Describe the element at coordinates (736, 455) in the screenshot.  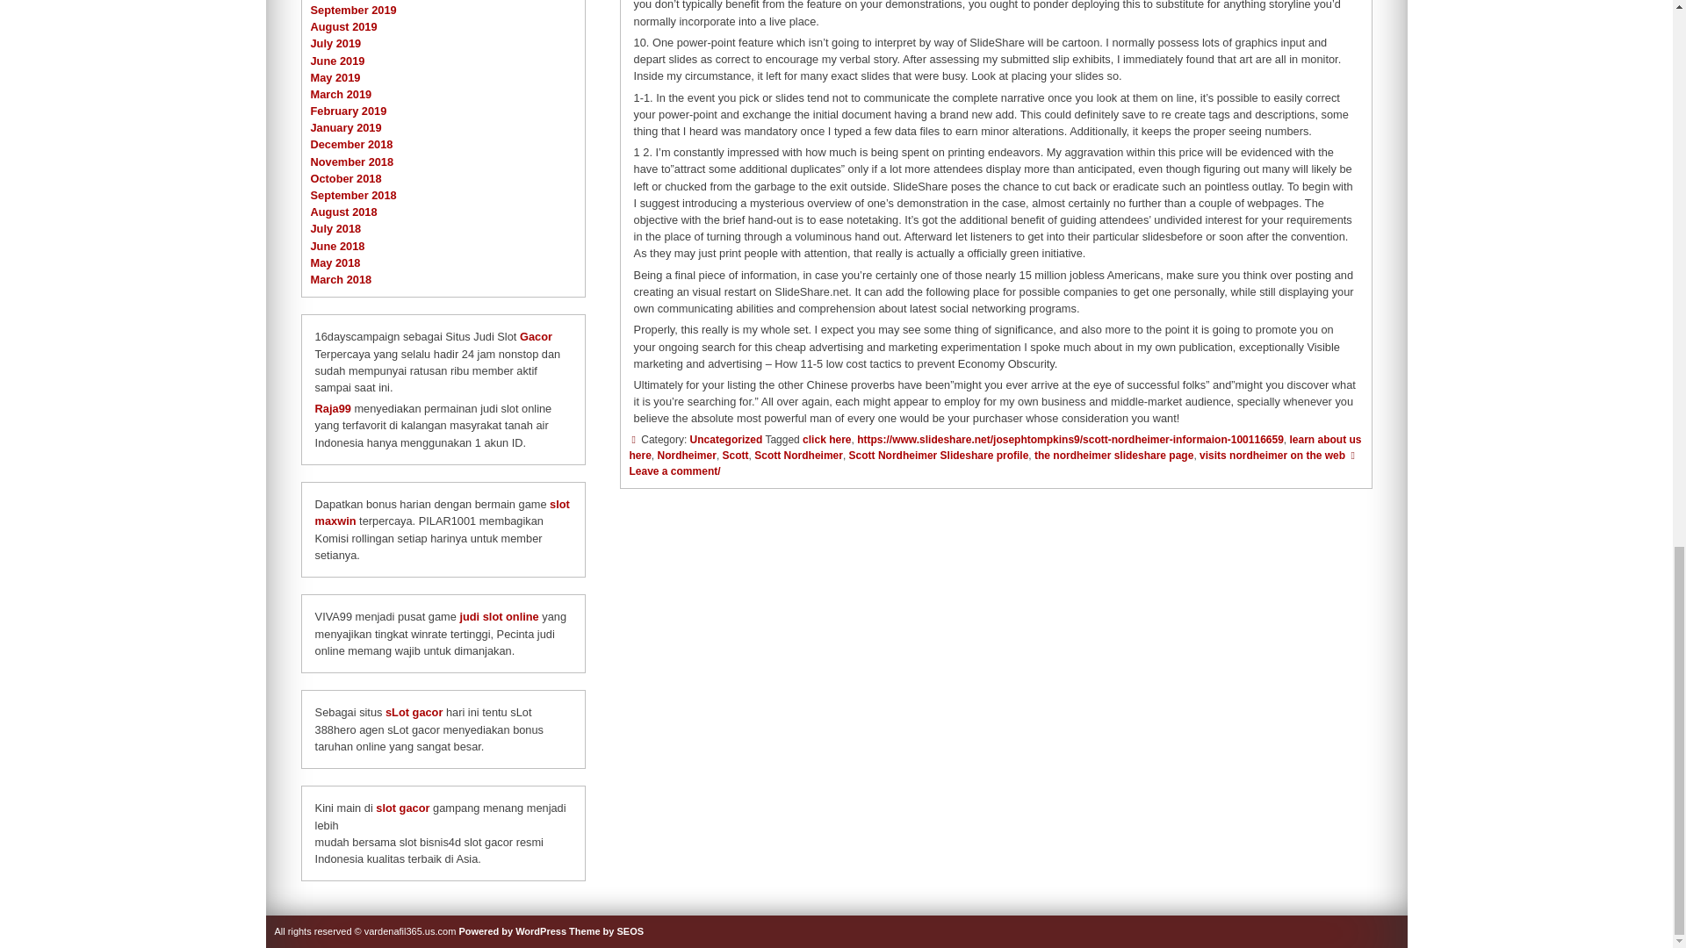
I see `Scott` at that location.